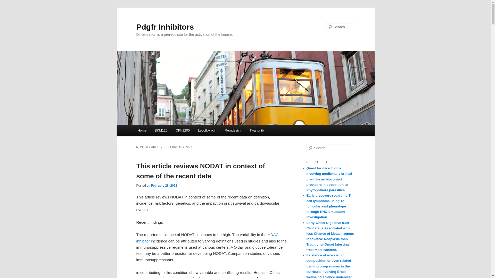 The image size is (495, 278). Describe the element at coordinates (207, 130) in the screenshot. I see `Levofloxacin` at that location.